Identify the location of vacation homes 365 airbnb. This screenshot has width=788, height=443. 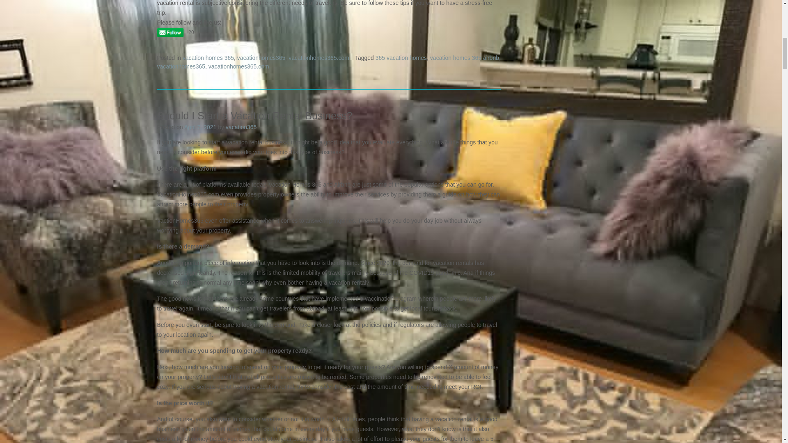
(465, 57).